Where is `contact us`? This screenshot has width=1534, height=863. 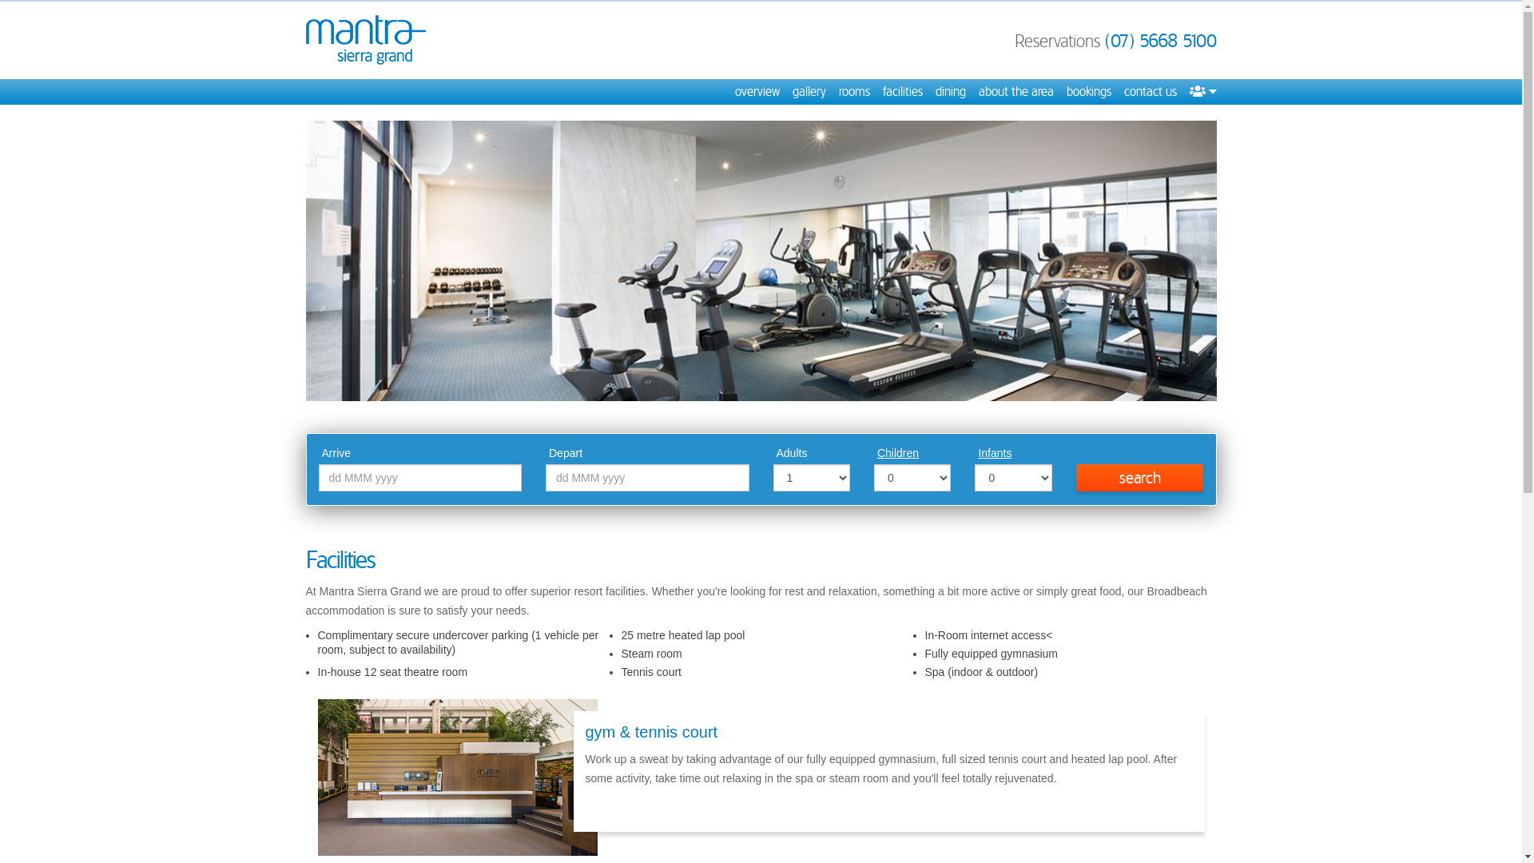
contact us is located at coordinates (1150, 92).